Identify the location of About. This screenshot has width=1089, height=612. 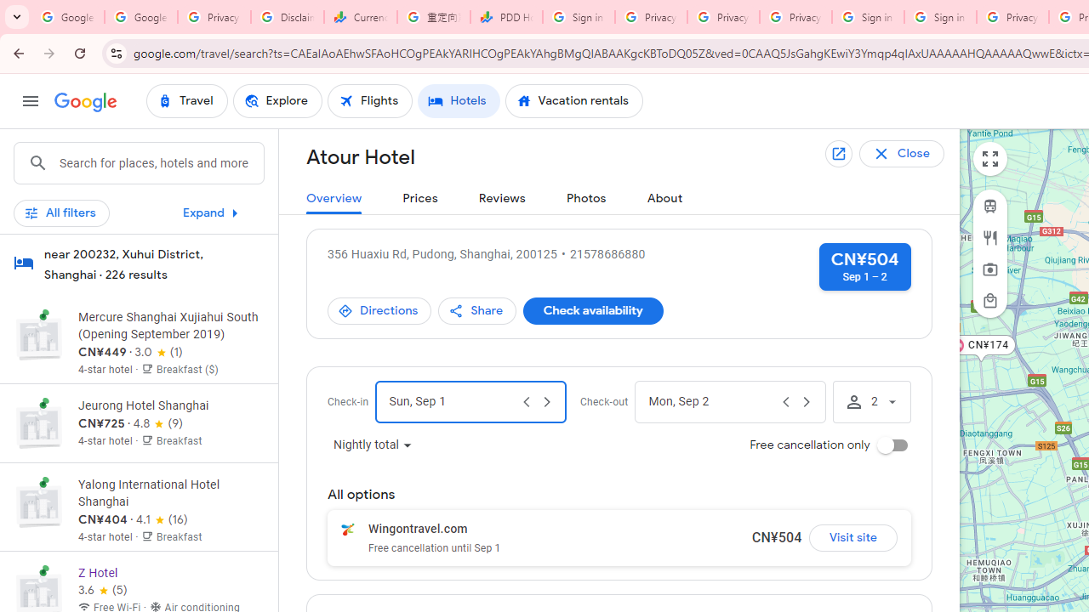
(664, 199).